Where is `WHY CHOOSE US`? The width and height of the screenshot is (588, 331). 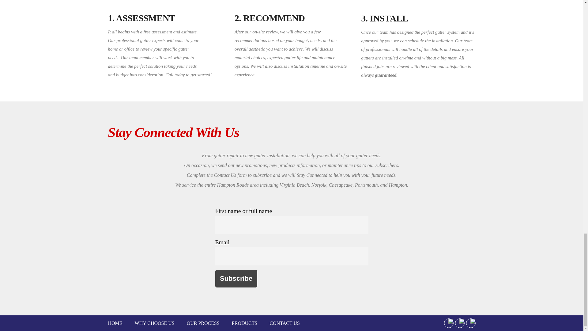
WHY CHOOSE US is located at coordinates (154, 323).